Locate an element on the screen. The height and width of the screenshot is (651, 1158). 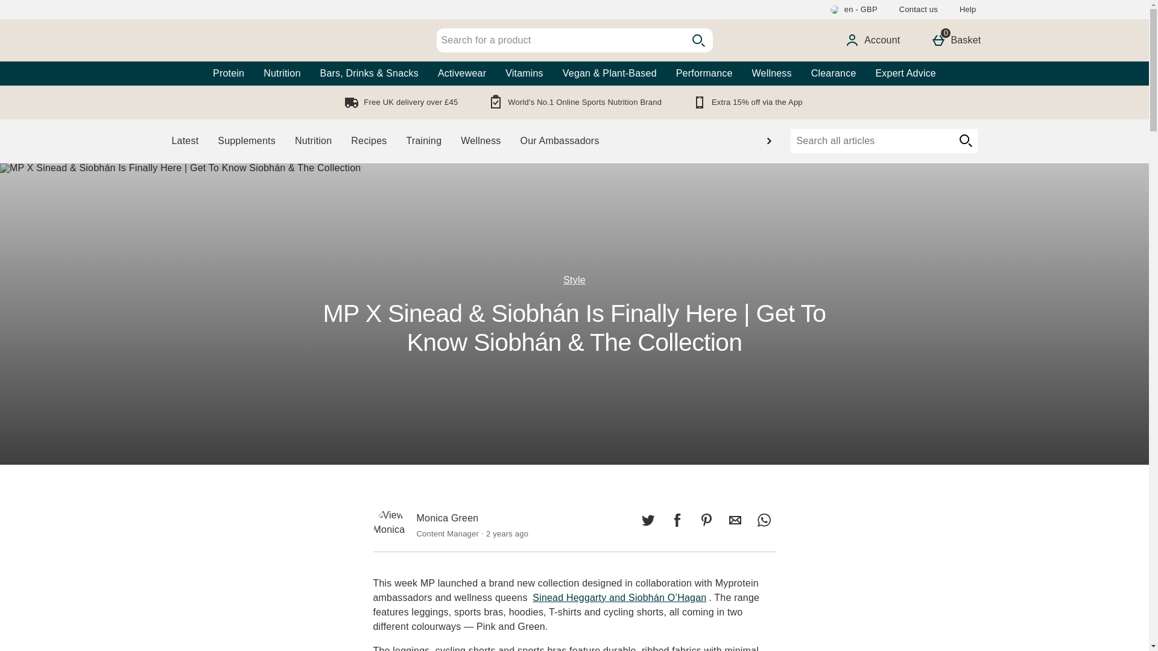
Share this on Facebook is located at coordinates (764, 520).